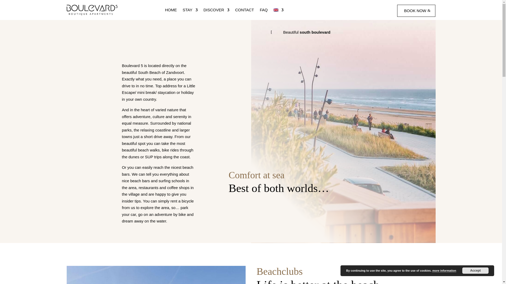 This screenshot has height=284, width=506. I want to click on CONTACT, so click(245, 10).